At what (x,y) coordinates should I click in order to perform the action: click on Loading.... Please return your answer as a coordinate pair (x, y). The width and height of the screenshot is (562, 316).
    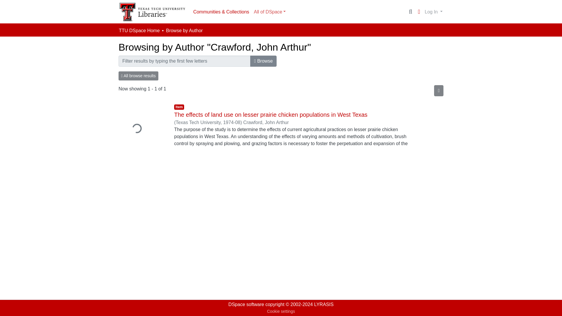
    Looking at the image, I should click on (142, 129).